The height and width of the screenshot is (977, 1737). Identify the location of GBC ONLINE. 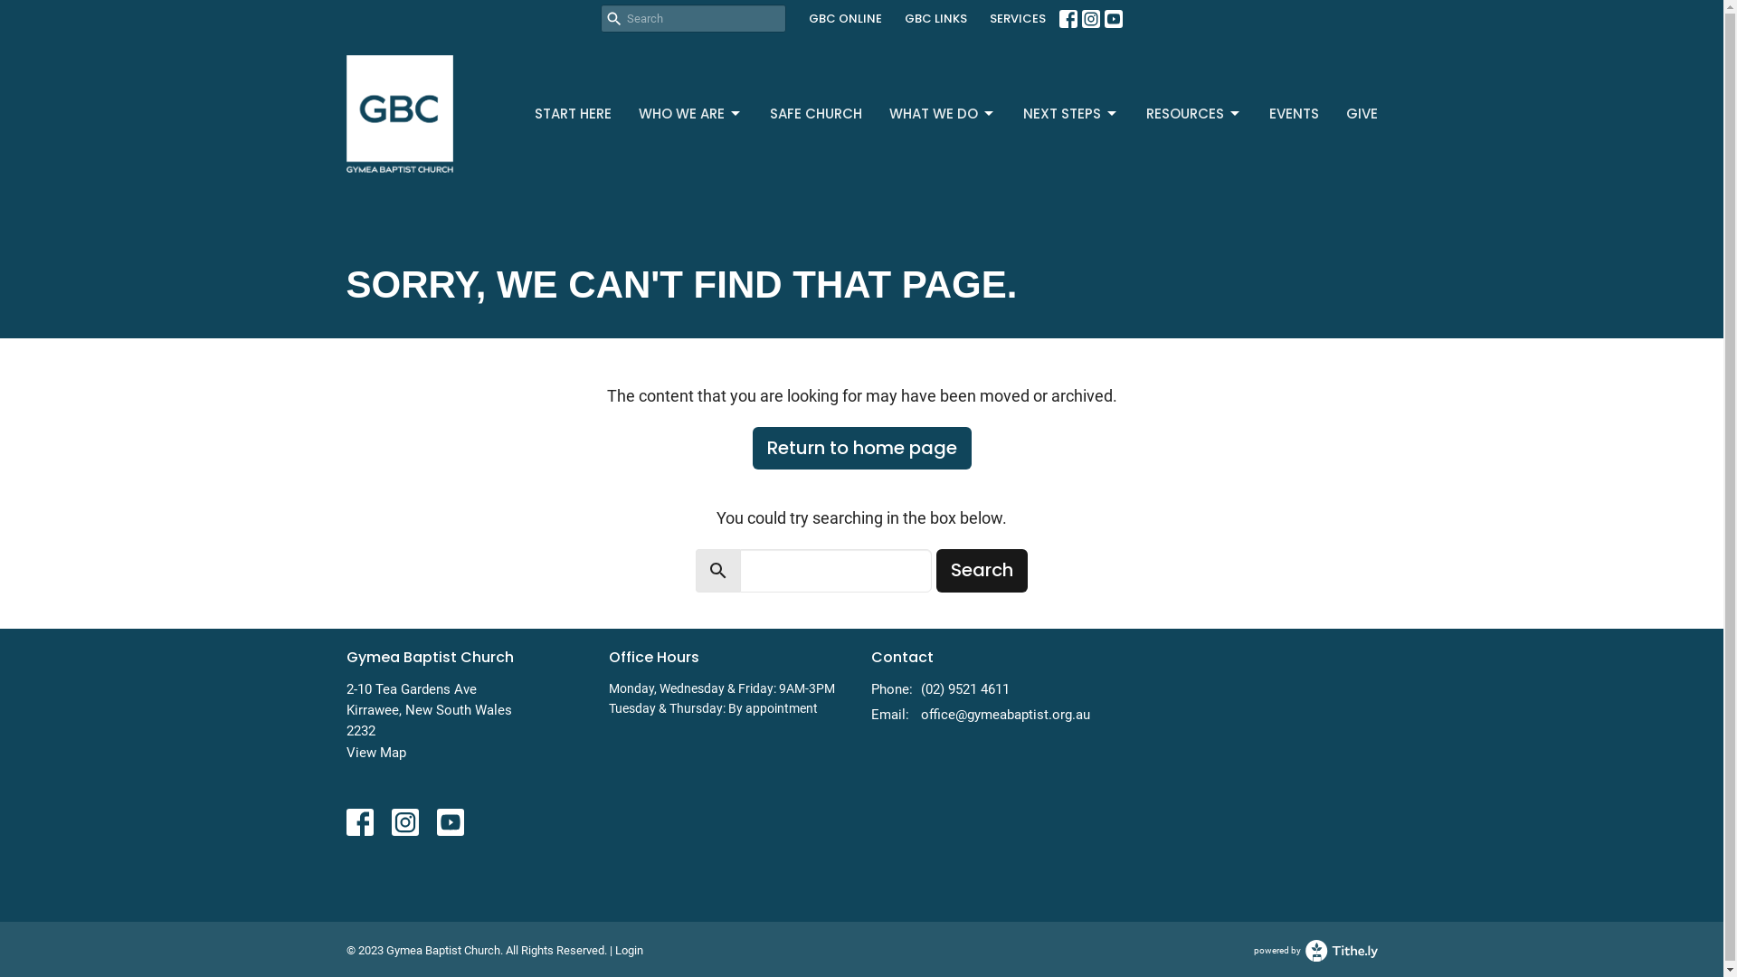
(845, 19).